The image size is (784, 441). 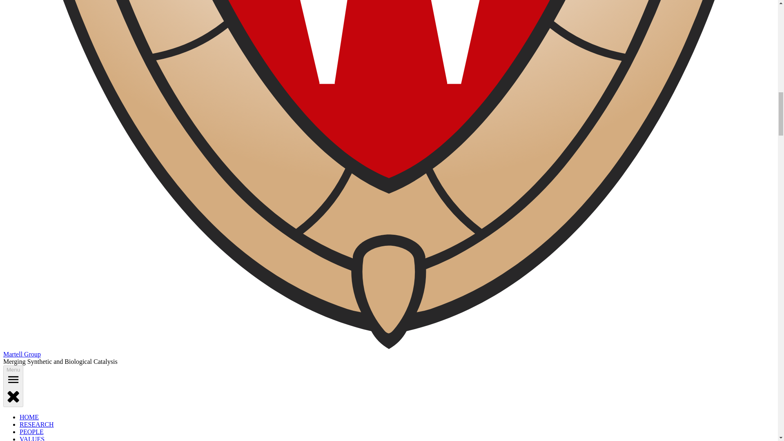 I want to click on RESEARCH, so click(x=37, y=424).